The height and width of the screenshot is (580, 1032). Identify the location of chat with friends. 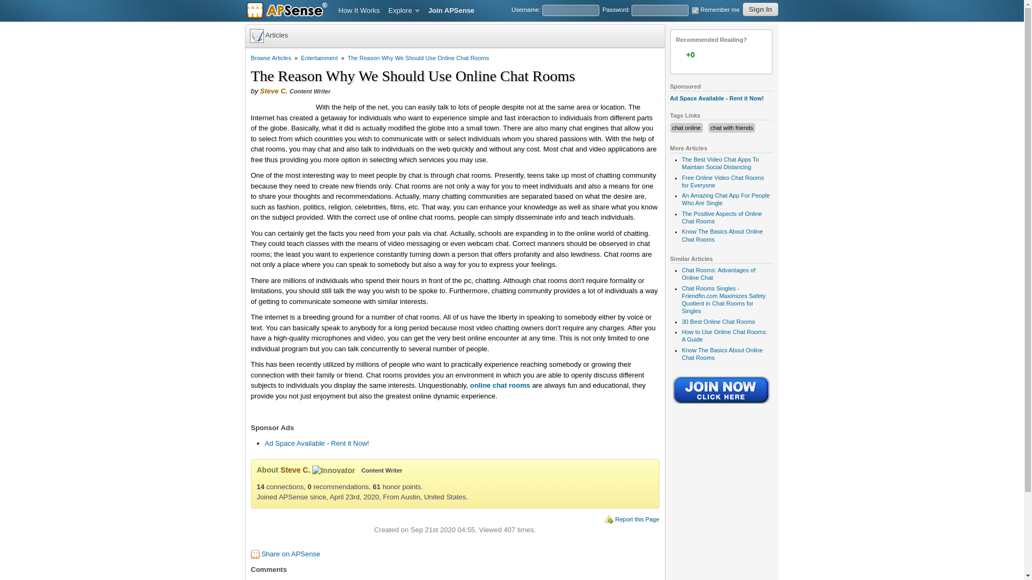
(732, 128).